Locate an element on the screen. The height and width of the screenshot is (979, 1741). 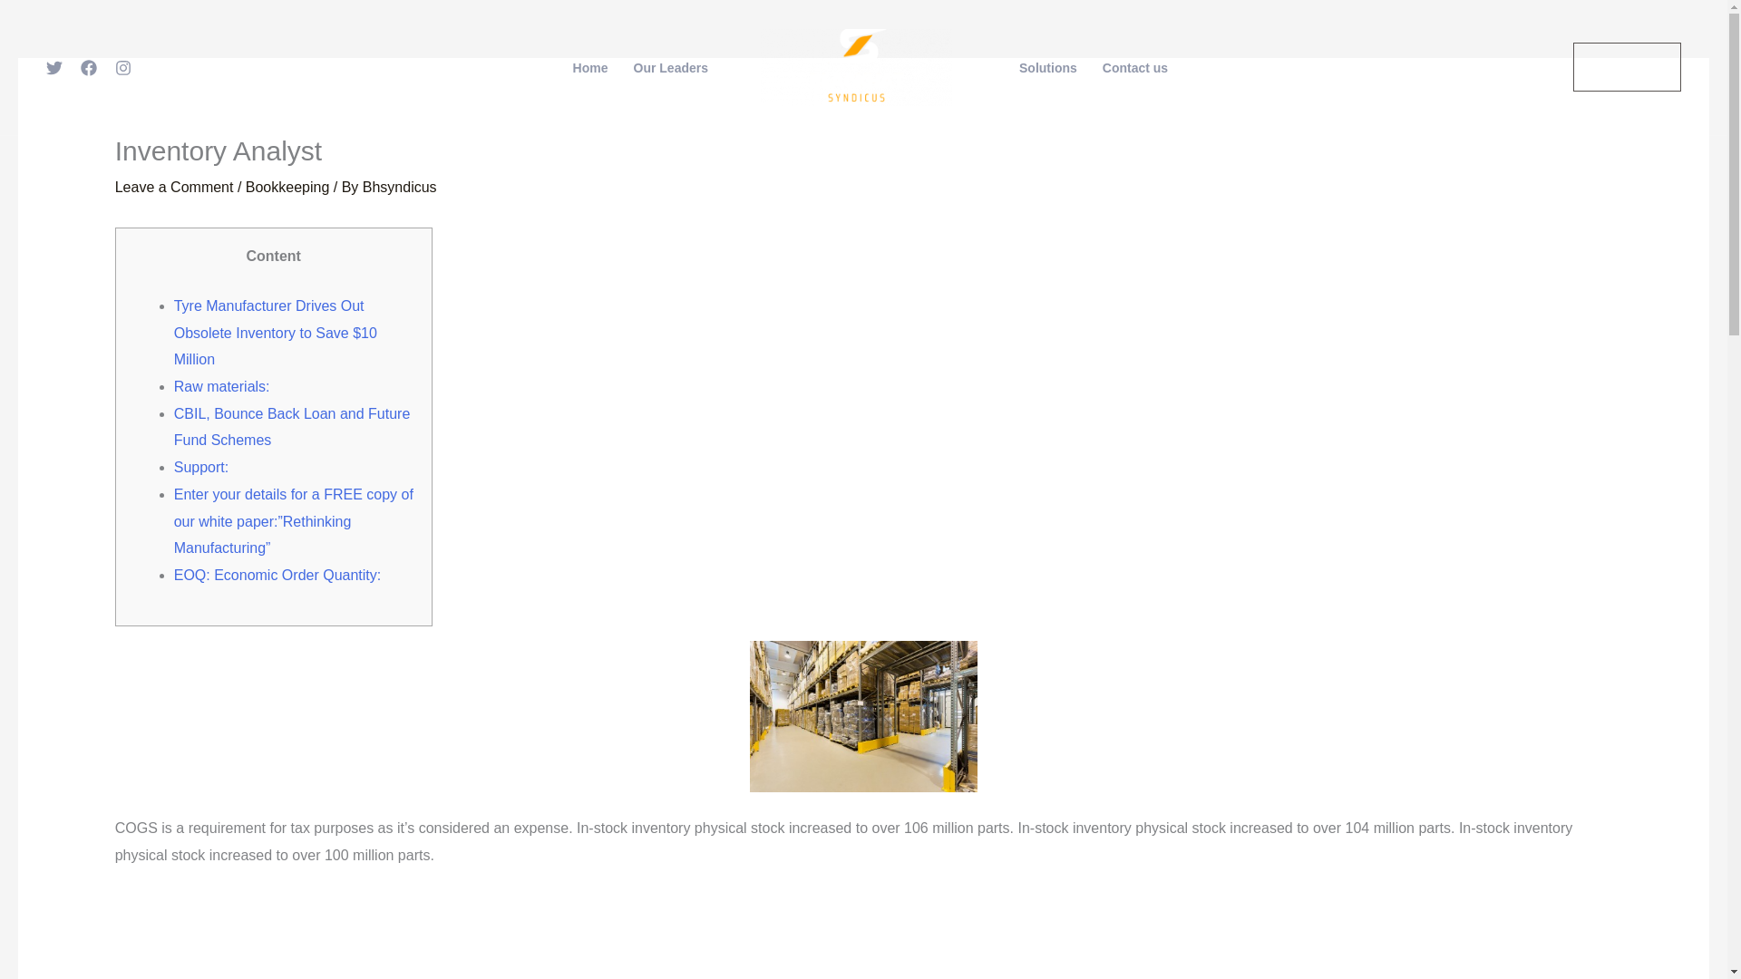
Solutions is located at coordinates (1047, 68).